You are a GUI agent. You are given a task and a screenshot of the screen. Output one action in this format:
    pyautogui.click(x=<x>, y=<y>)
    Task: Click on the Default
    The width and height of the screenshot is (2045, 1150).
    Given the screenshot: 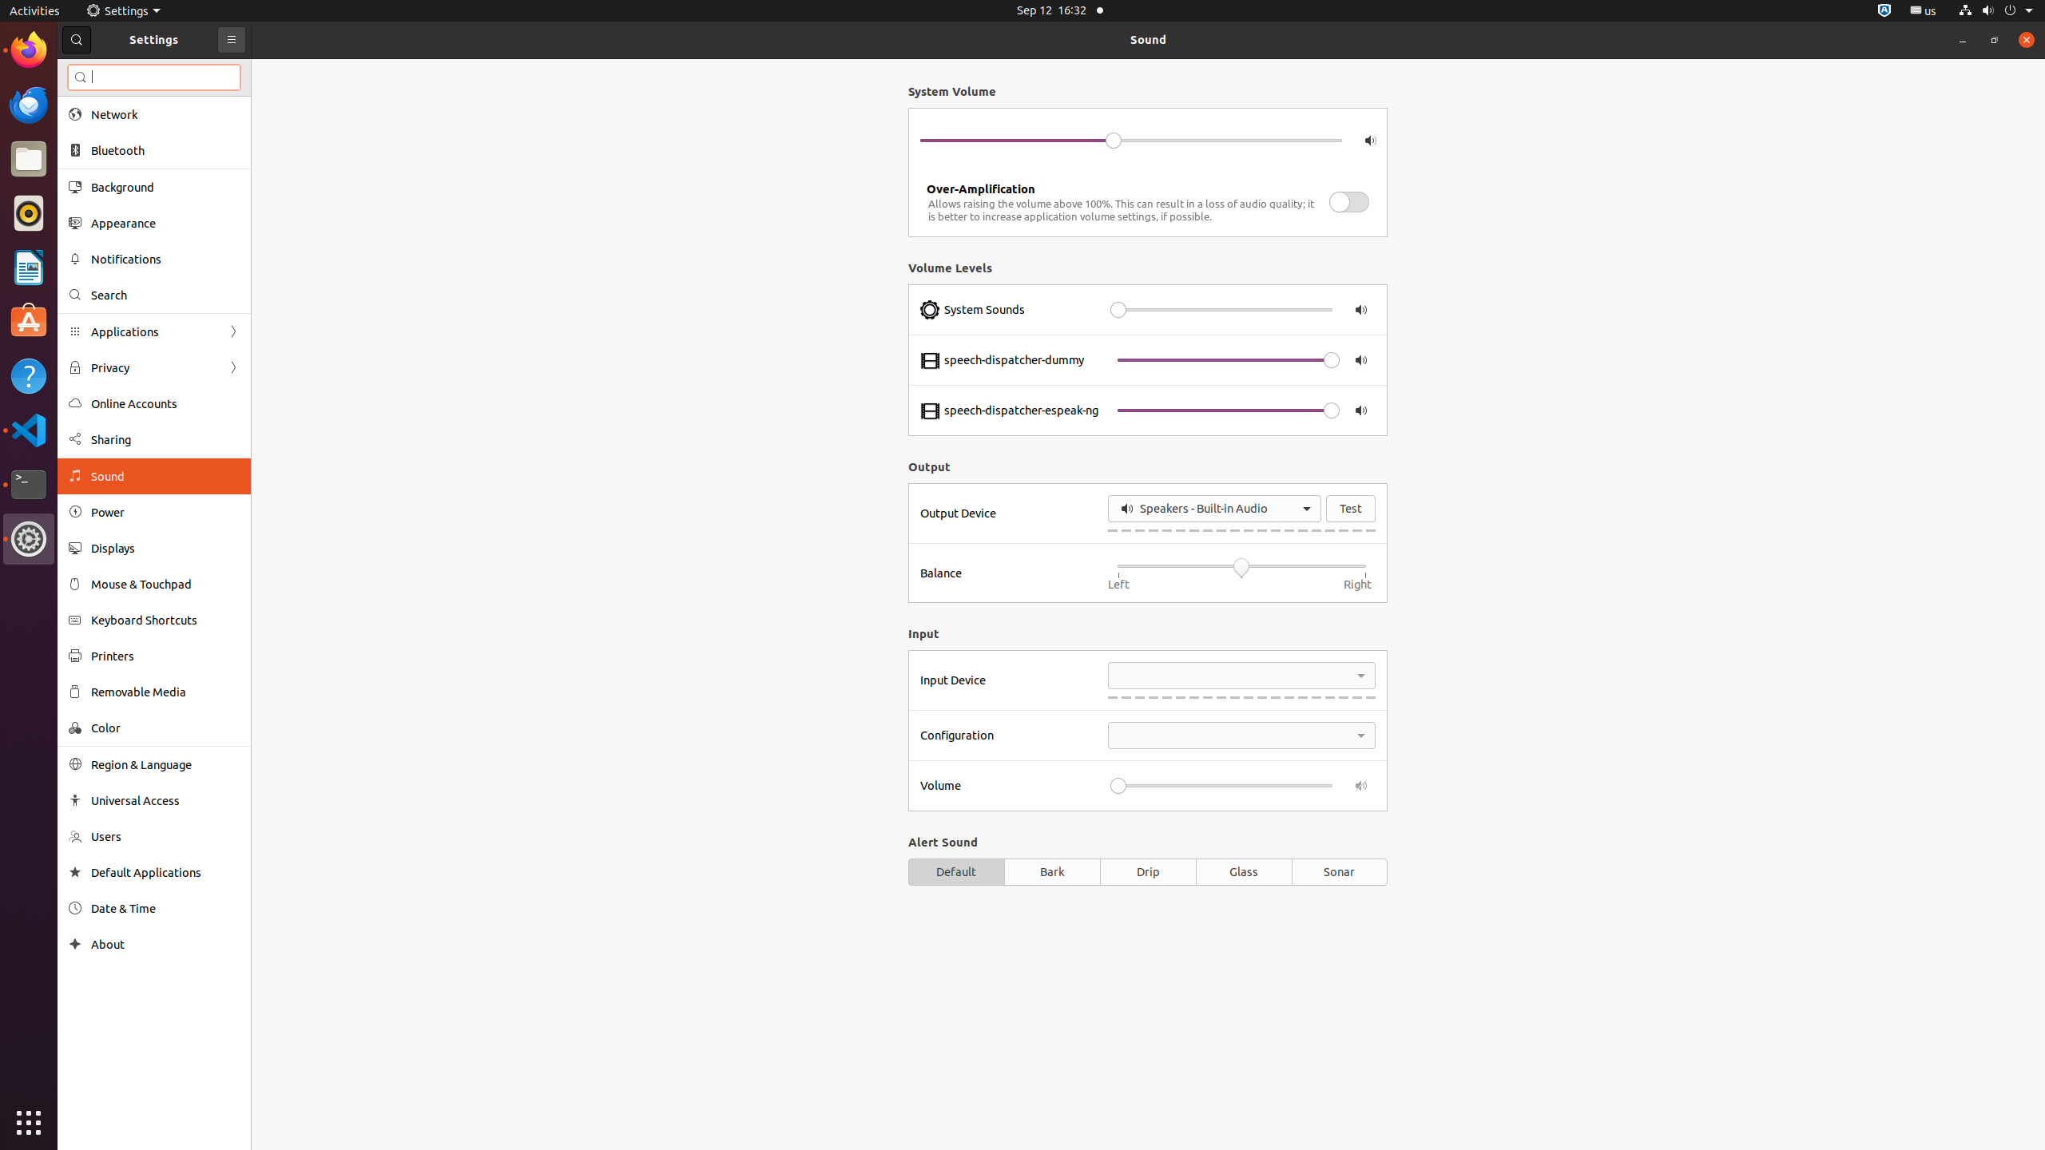 What is the action you would take?
    pyautogui.click(x=956, y=872)
    